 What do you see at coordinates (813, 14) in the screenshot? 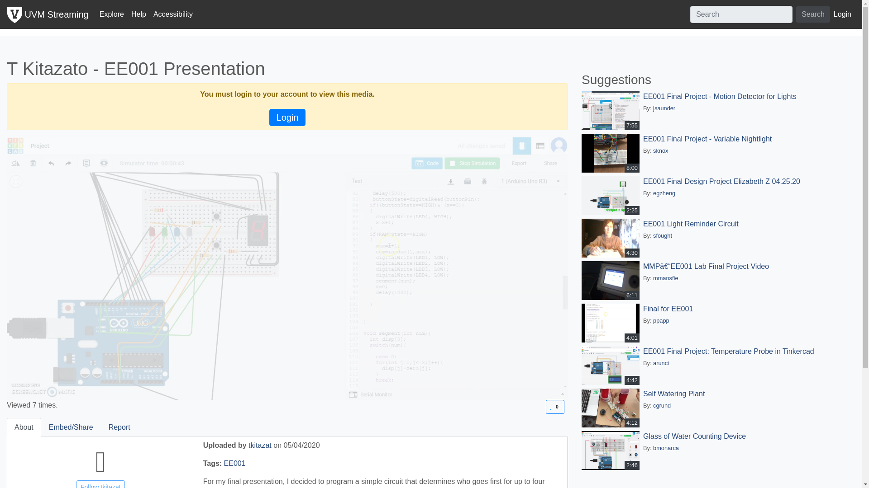
I see `4:30` at bounding box center [813, 14].